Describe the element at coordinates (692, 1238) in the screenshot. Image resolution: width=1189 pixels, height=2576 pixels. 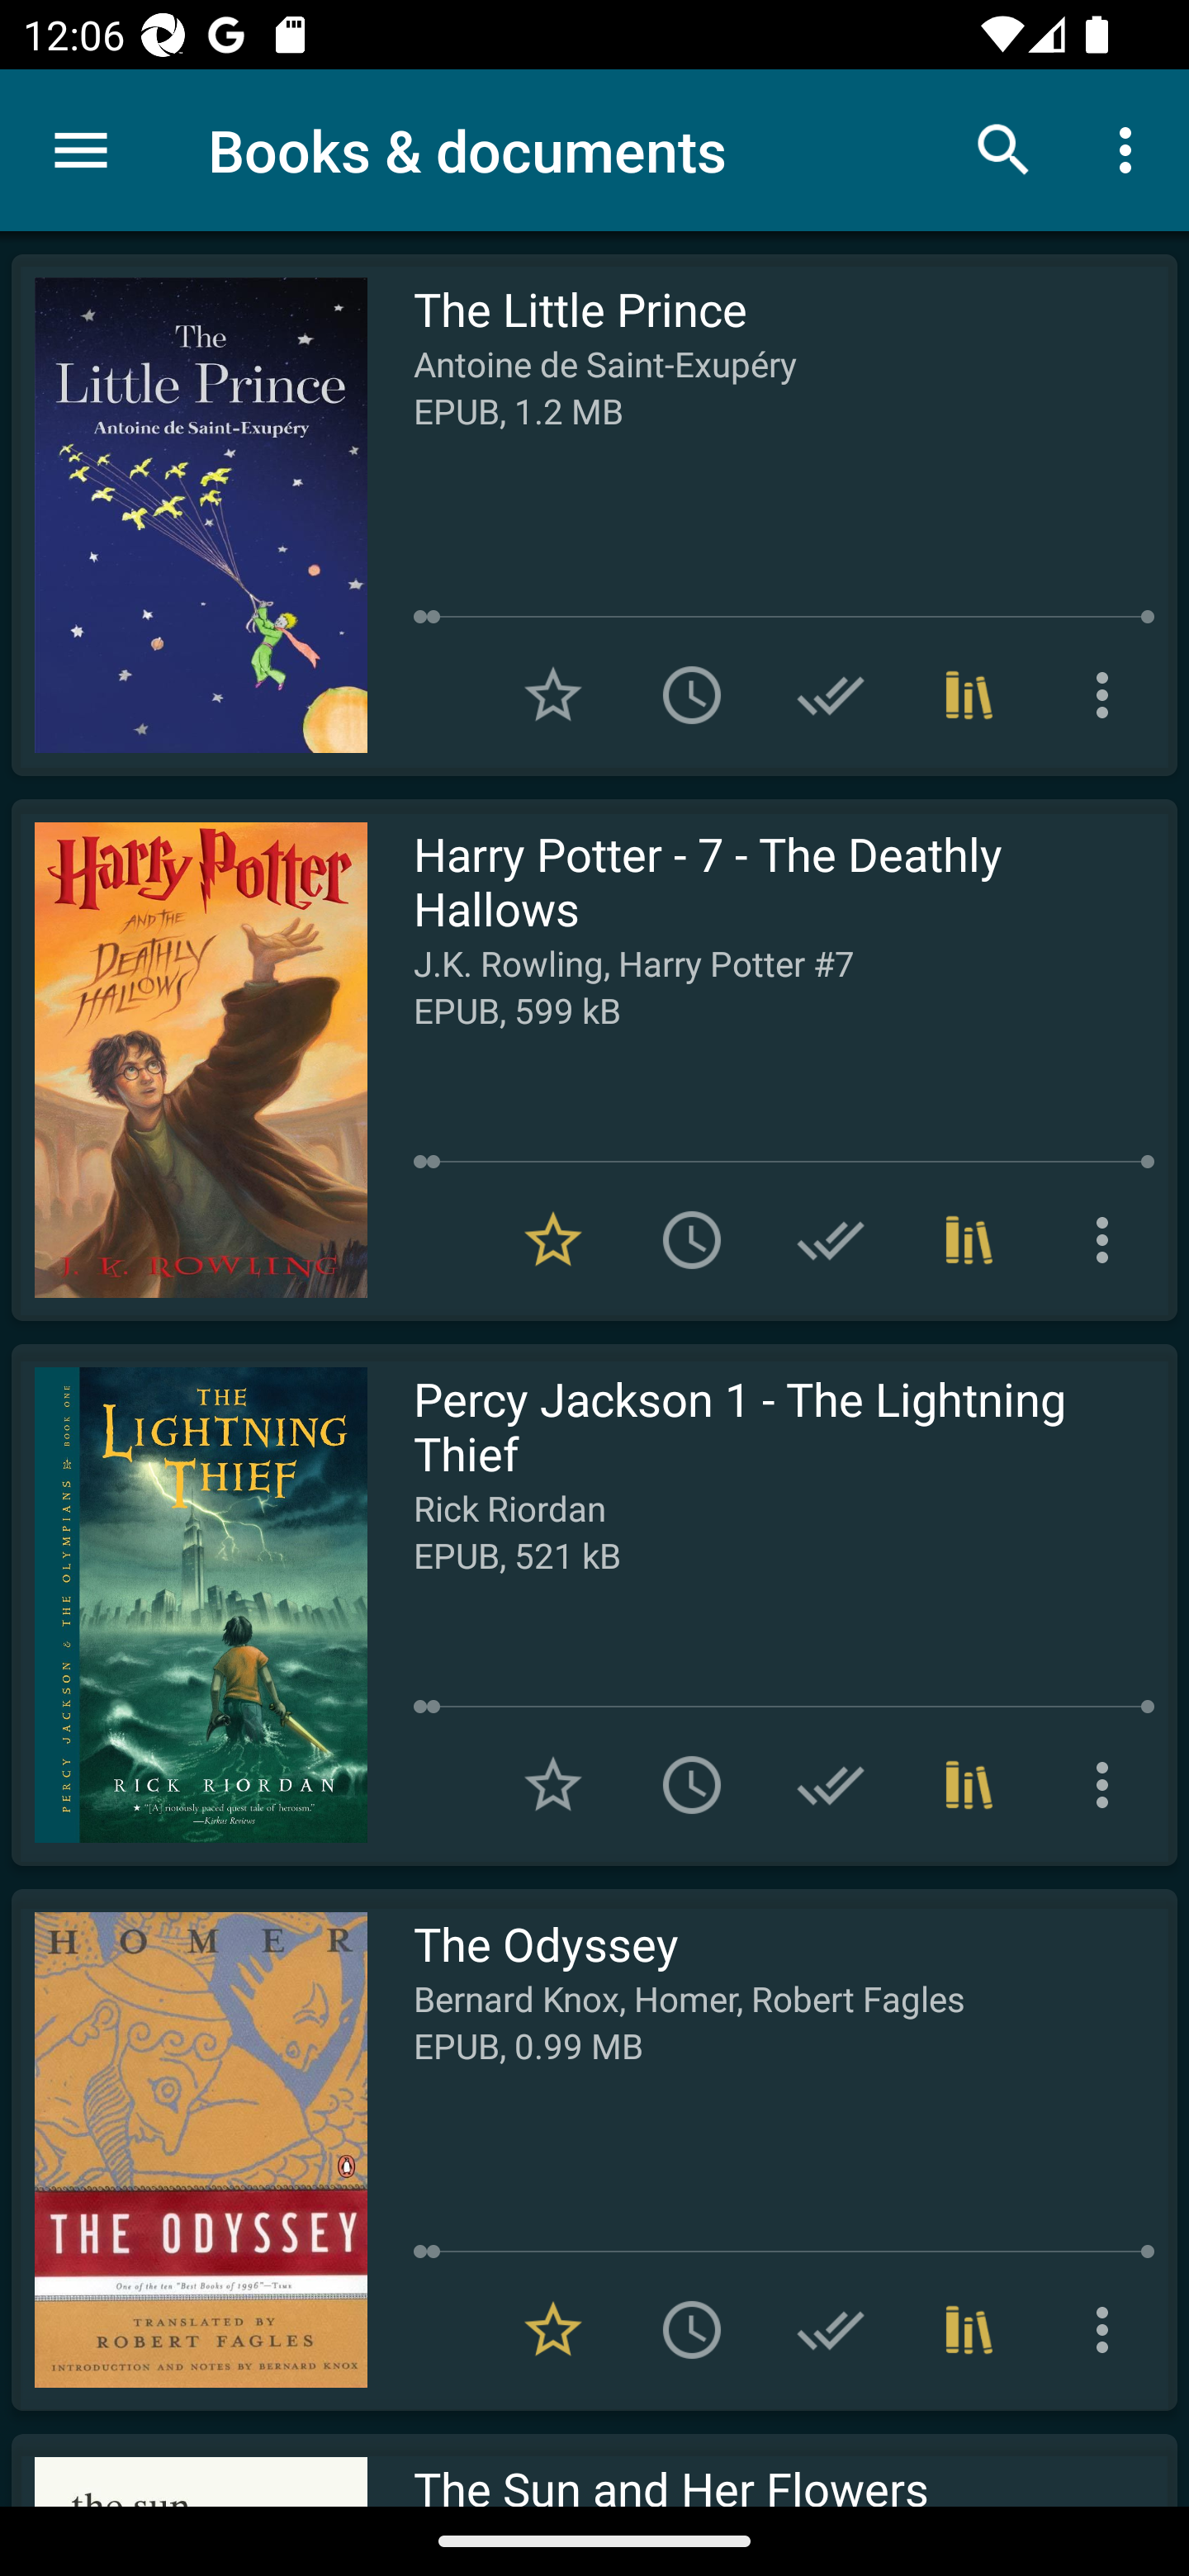
I see `Add to To read` at that location.